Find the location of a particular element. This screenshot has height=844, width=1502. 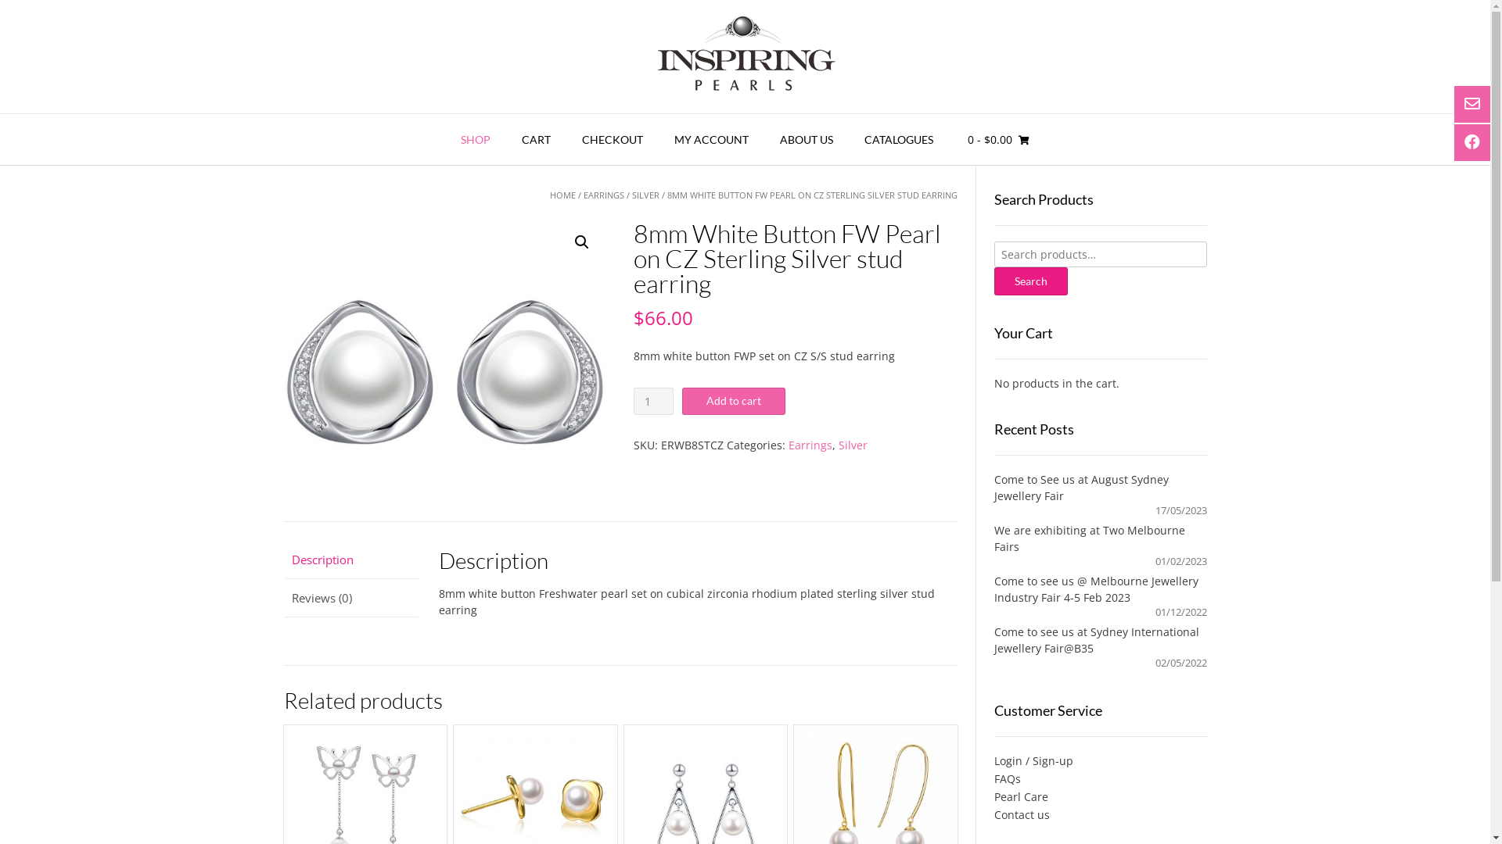

Send Us an Email is located at coordinates (1474, 105).